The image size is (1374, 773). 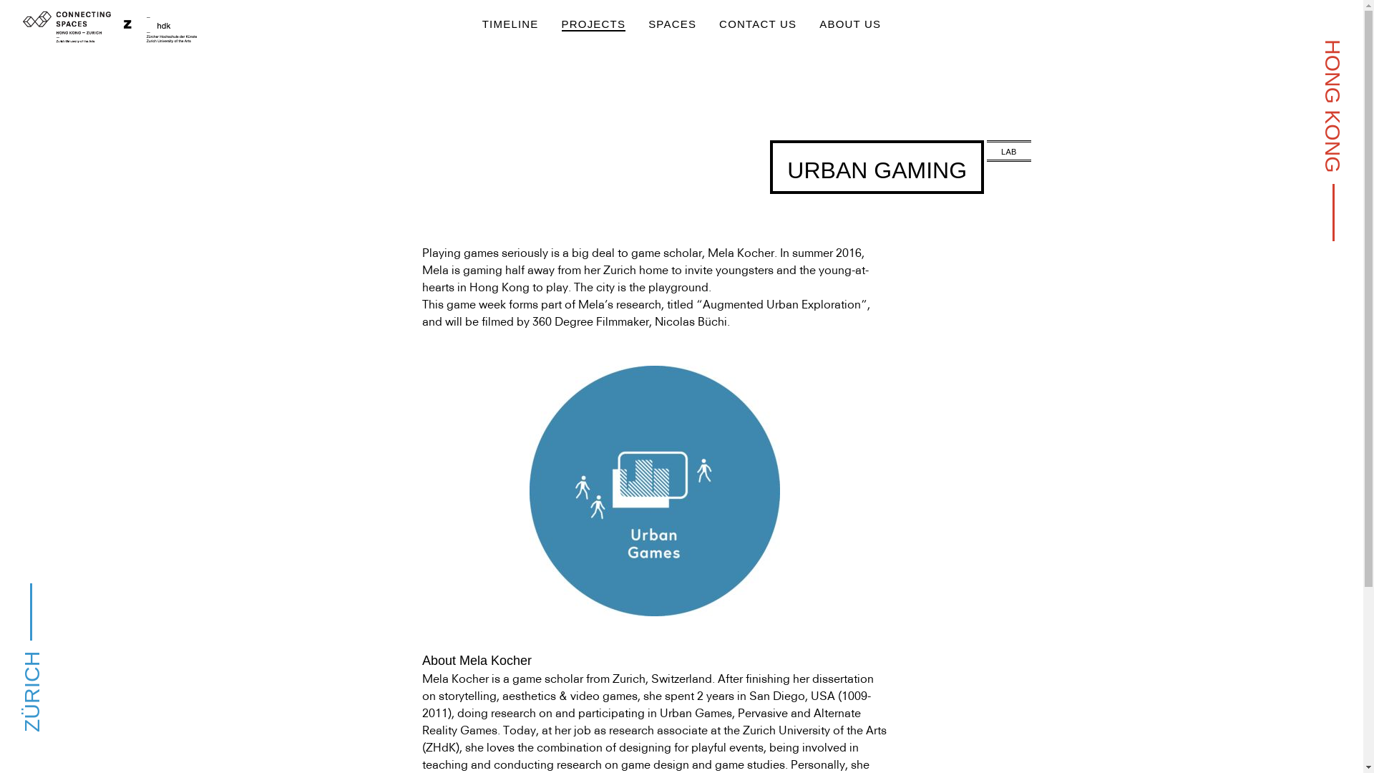 I want to click on TIMELINE, so click(x=511, y=24).